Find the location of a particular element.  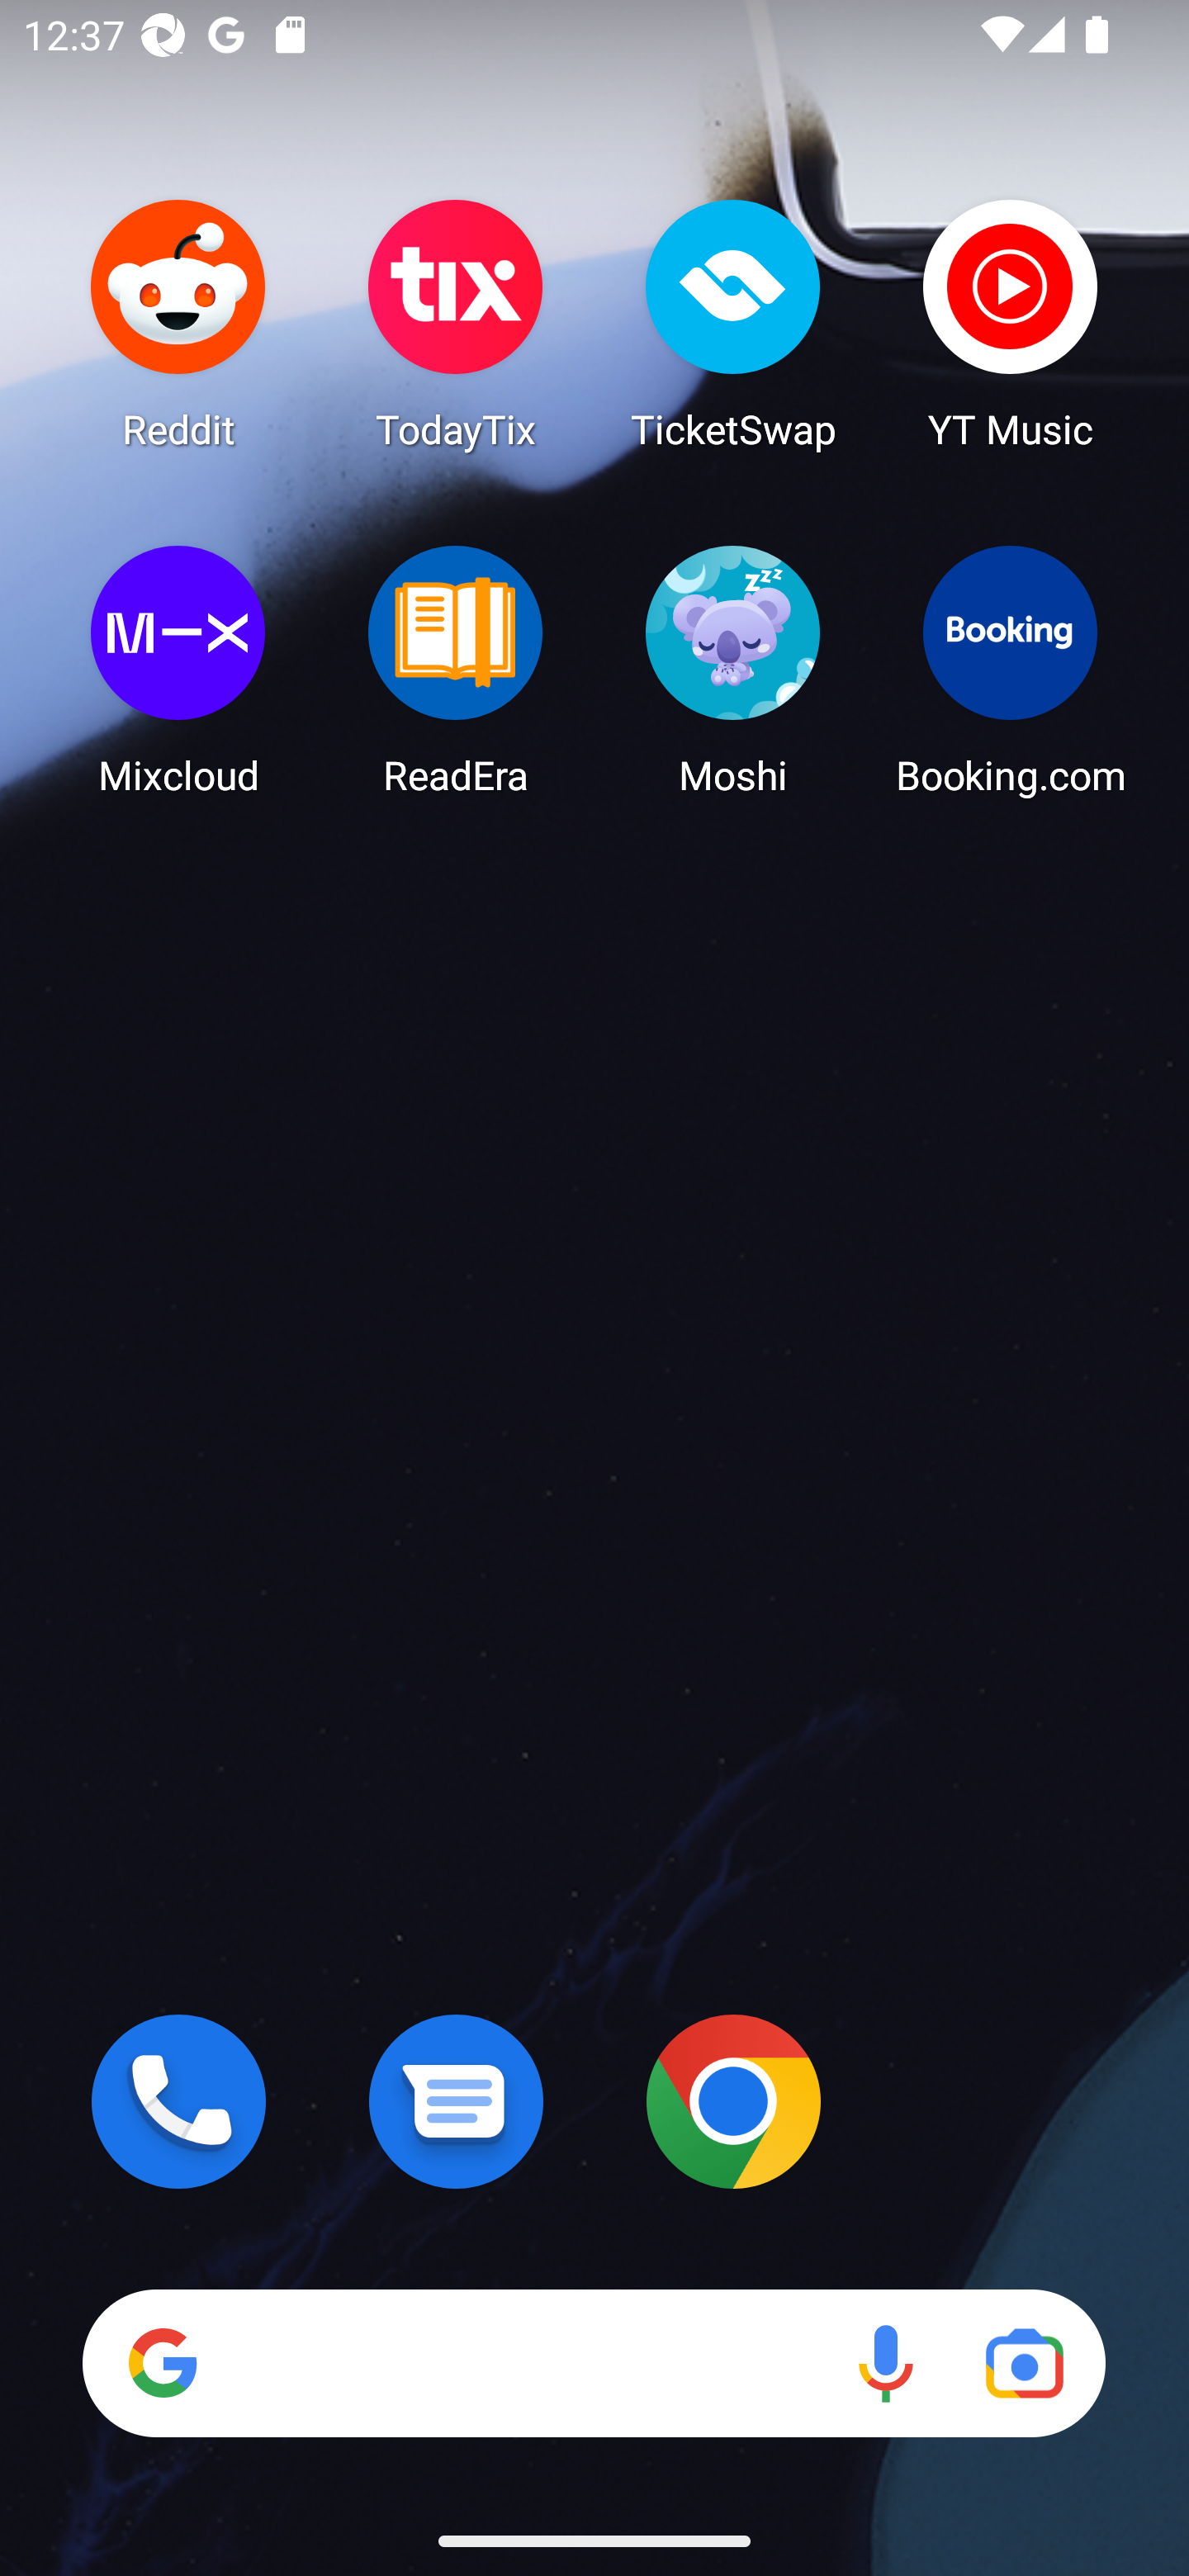

Mixcloud is located at coordinates (178, 670).